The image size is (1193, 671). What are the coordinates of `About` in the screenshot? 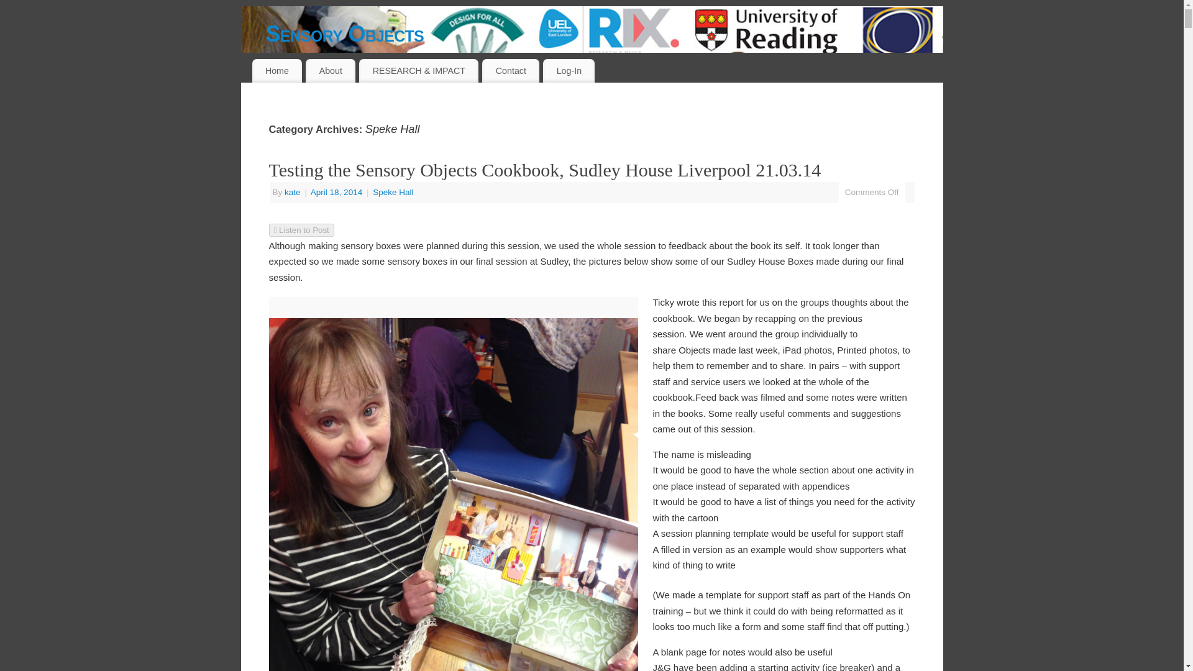 It's located at (331, 71).